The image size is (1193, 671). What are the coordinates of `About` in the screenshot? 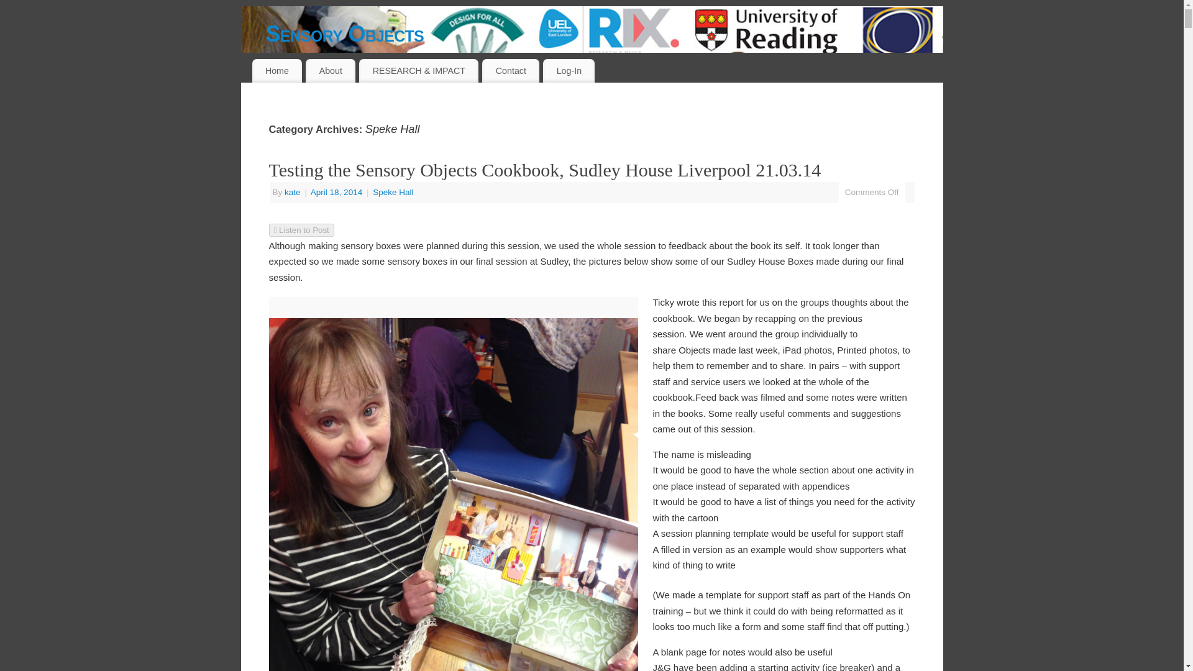 It's located at (331, 71).